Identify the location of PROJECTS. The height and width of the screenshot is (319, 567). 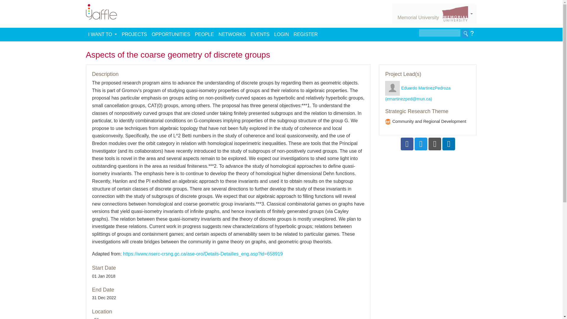
(134, 34).